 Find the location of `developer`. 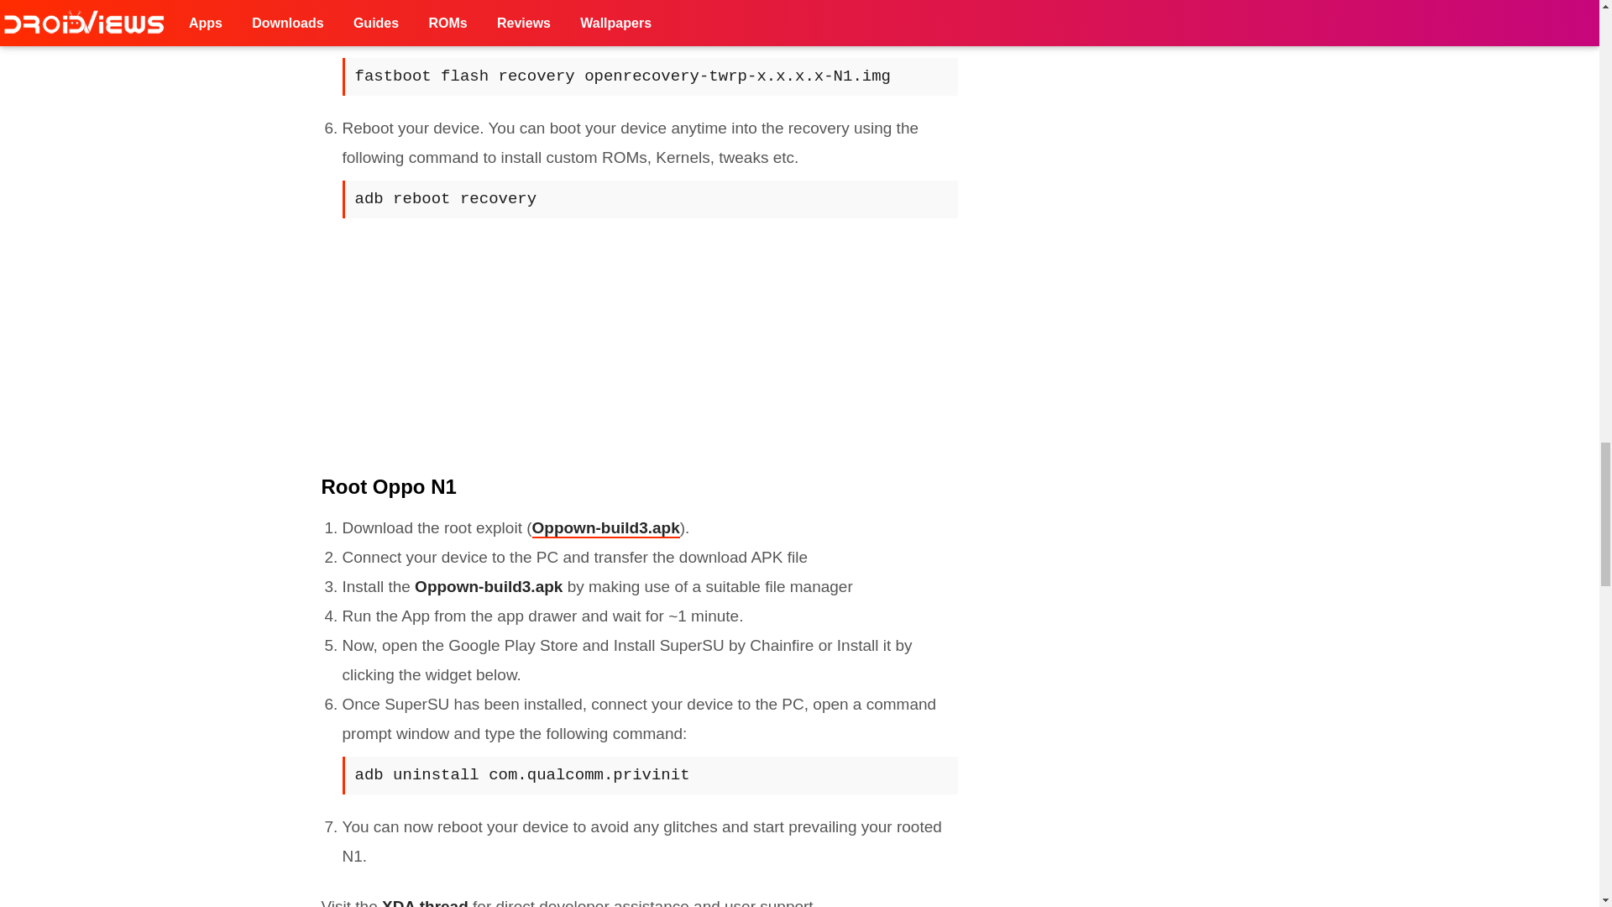

developer is located at coordinates (573, 902).